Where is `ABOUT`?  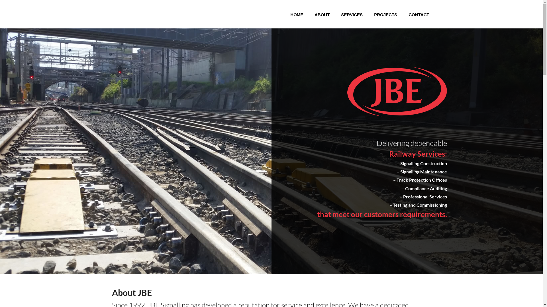
ABOUT is located at coordinates (321, 15).